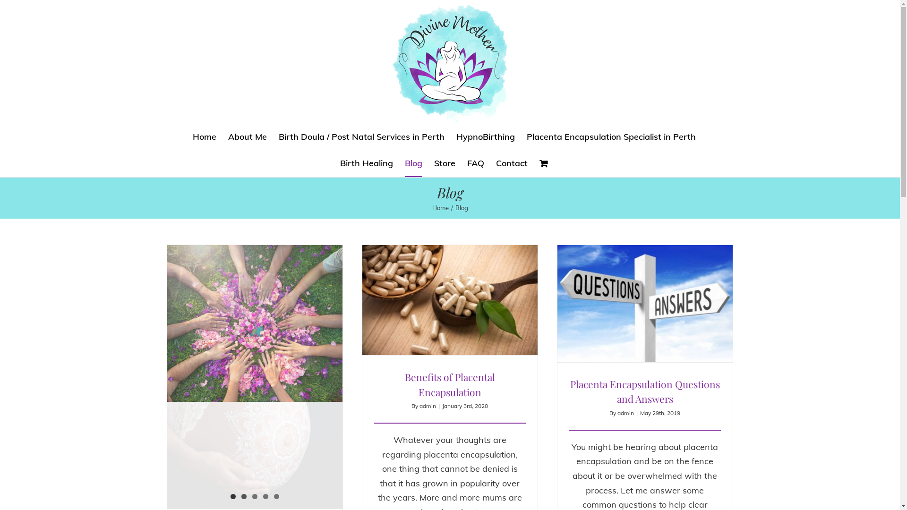  What do you see at coordinates (512, 164) in the screenshot?
I see `Contact` at bounding box center [512, 164].